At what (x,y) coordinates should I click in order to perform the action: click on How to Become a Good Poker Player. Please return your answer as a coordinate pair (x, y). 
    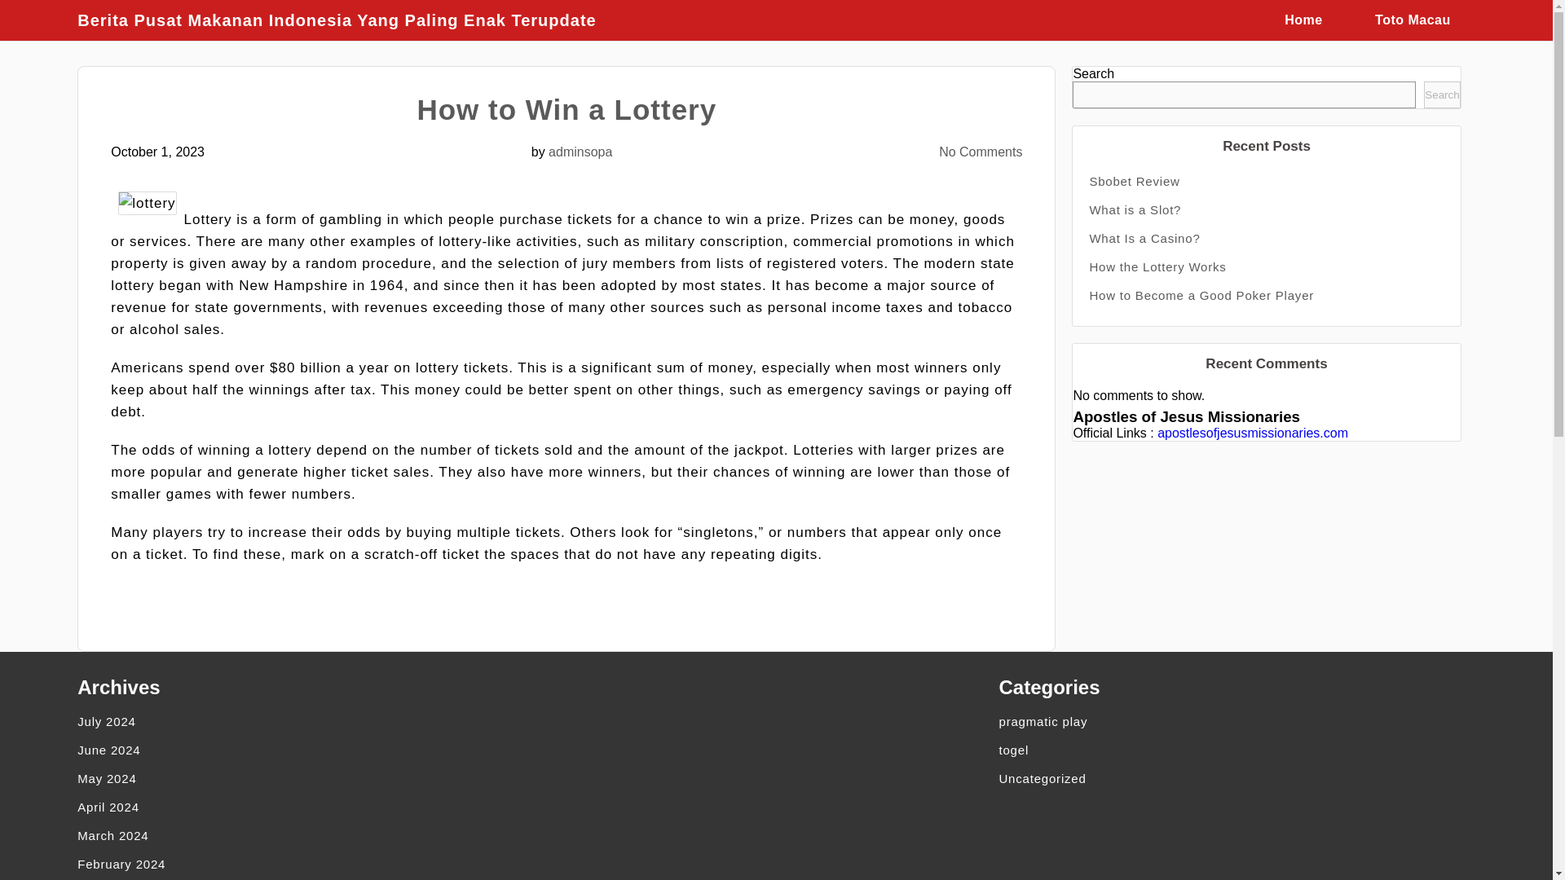
    Looking at the image, I should click on (1266, 295).